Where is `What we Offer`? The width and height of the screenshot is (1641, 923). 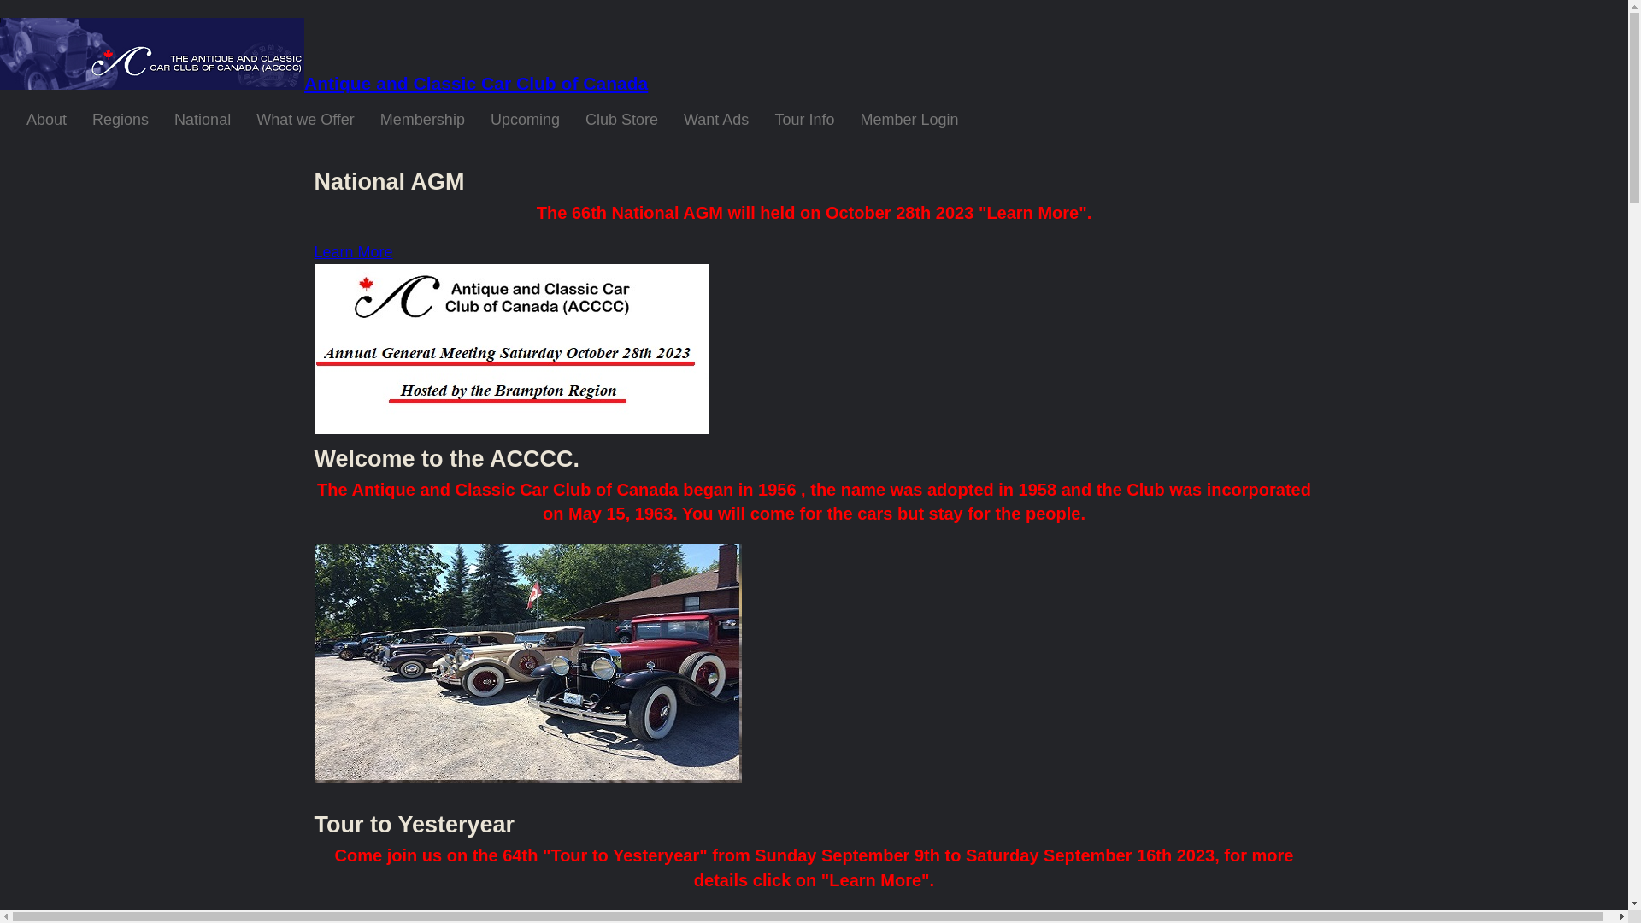 What we Offer is located at coordinates (306, 120).